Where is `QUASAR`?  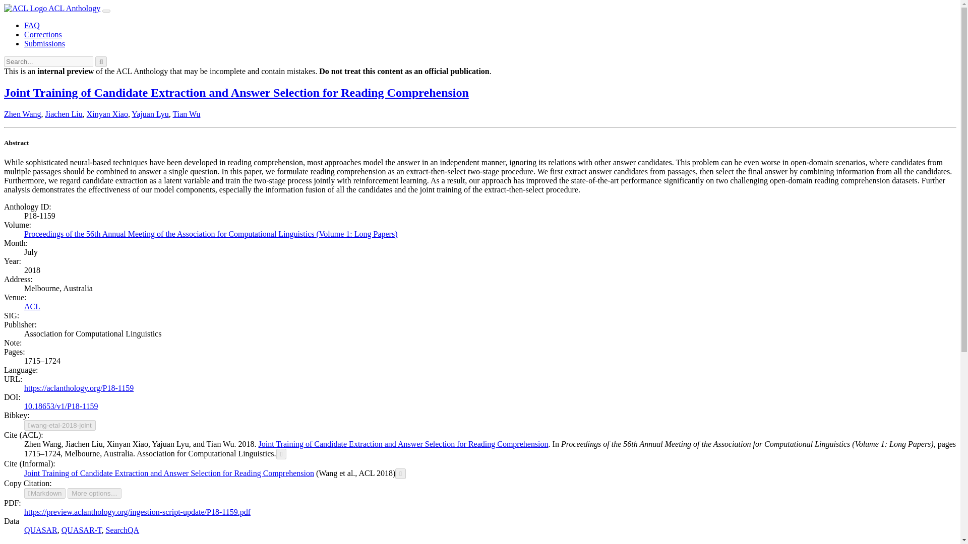
QUASAR is located at coordinates (40, 530).